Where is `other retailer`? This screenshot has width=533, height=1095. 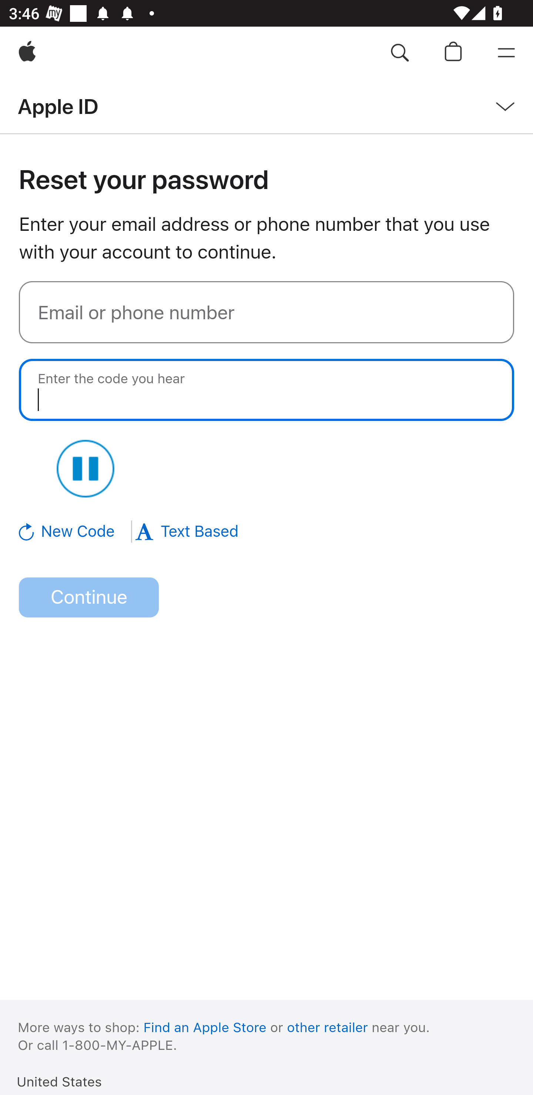
other retailer is located at coordinates (328, 1027).